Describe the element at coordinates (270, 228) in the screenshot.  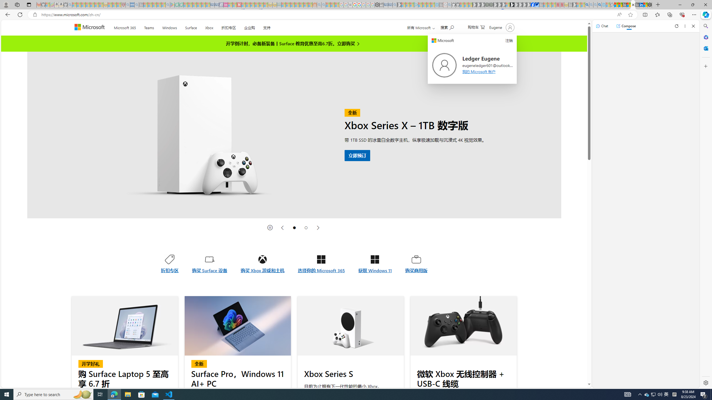
I see `Pause` at that location.